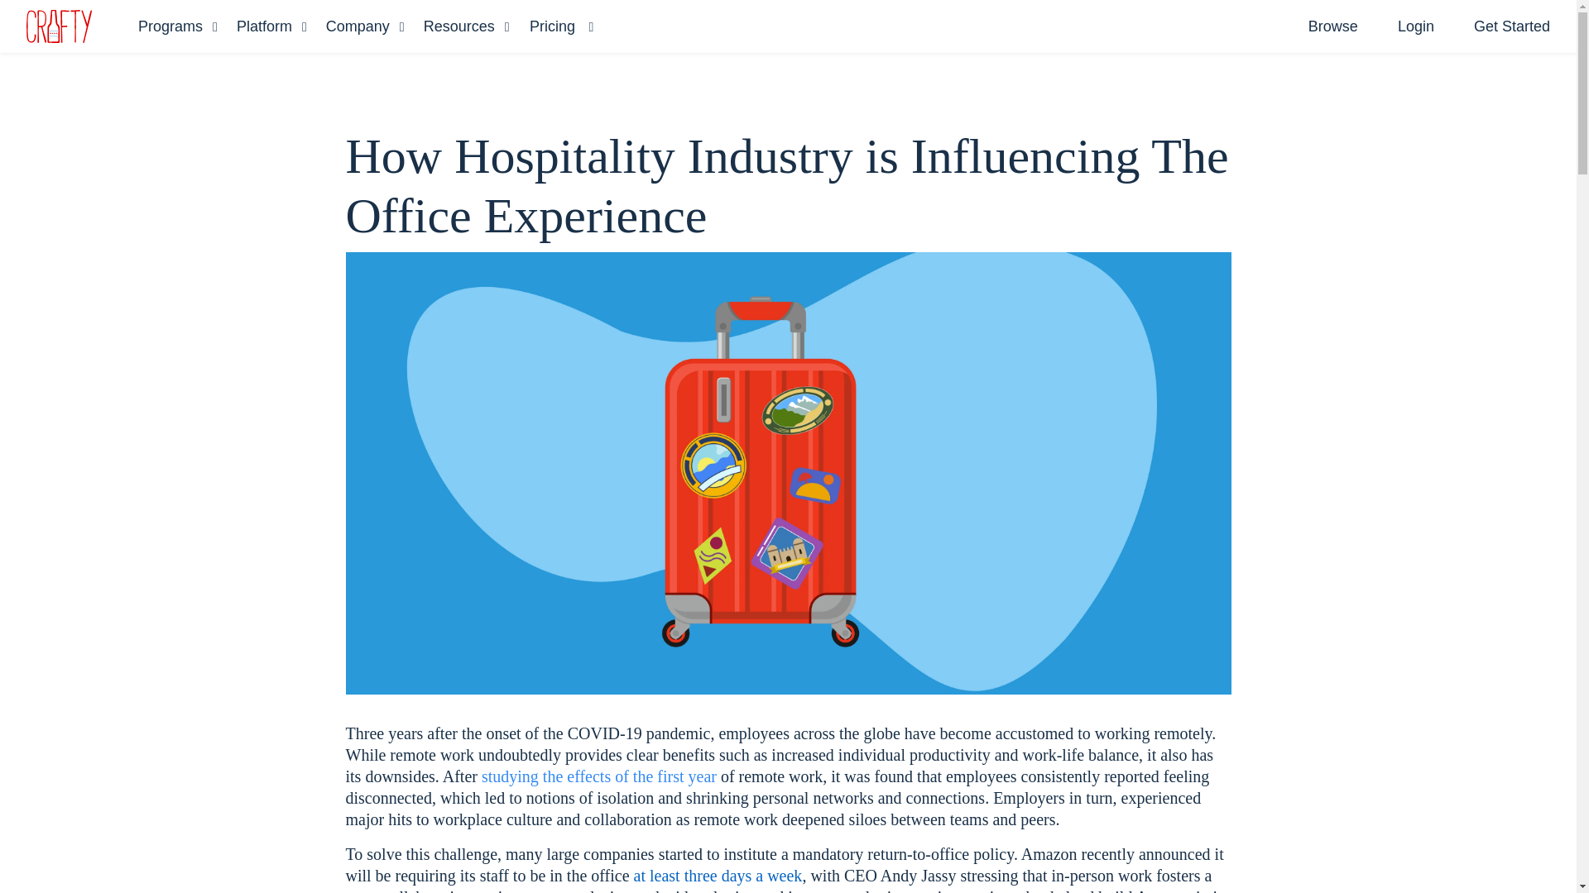 The image size is (1589, 893). Describe the element at coordinates (365, 26) in the screenshot. I see `Company` at that location.